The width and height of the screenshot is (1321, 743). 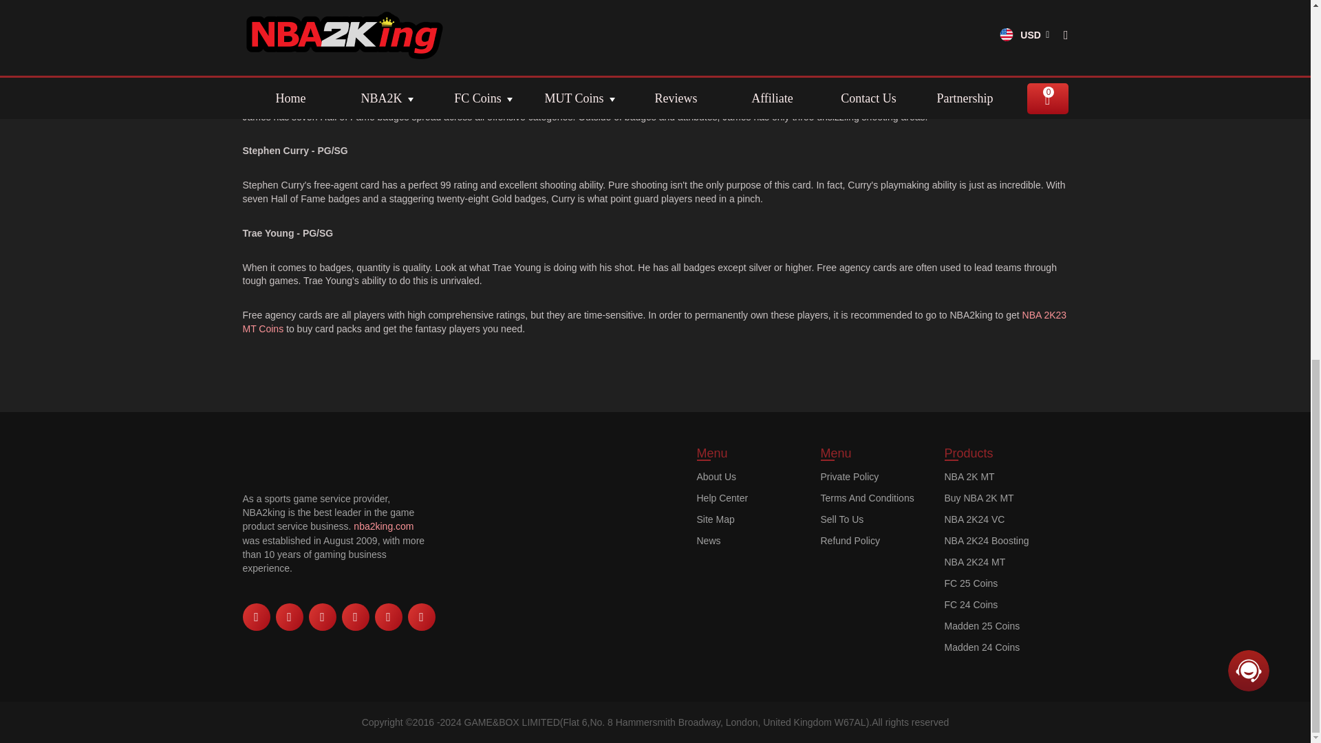 What do you see at coordinates (354, 616) in the screenshot?
I see `Skype` at bounding box center [354, 616].